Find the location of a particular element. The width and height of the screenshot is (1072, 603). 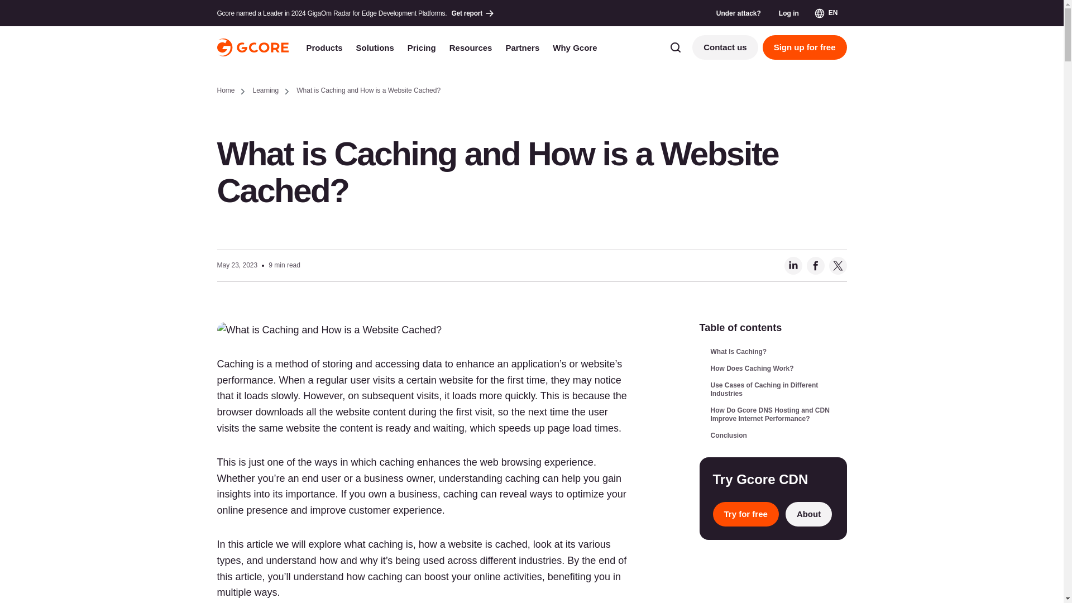

Get report is located at coordinates (473, 13).